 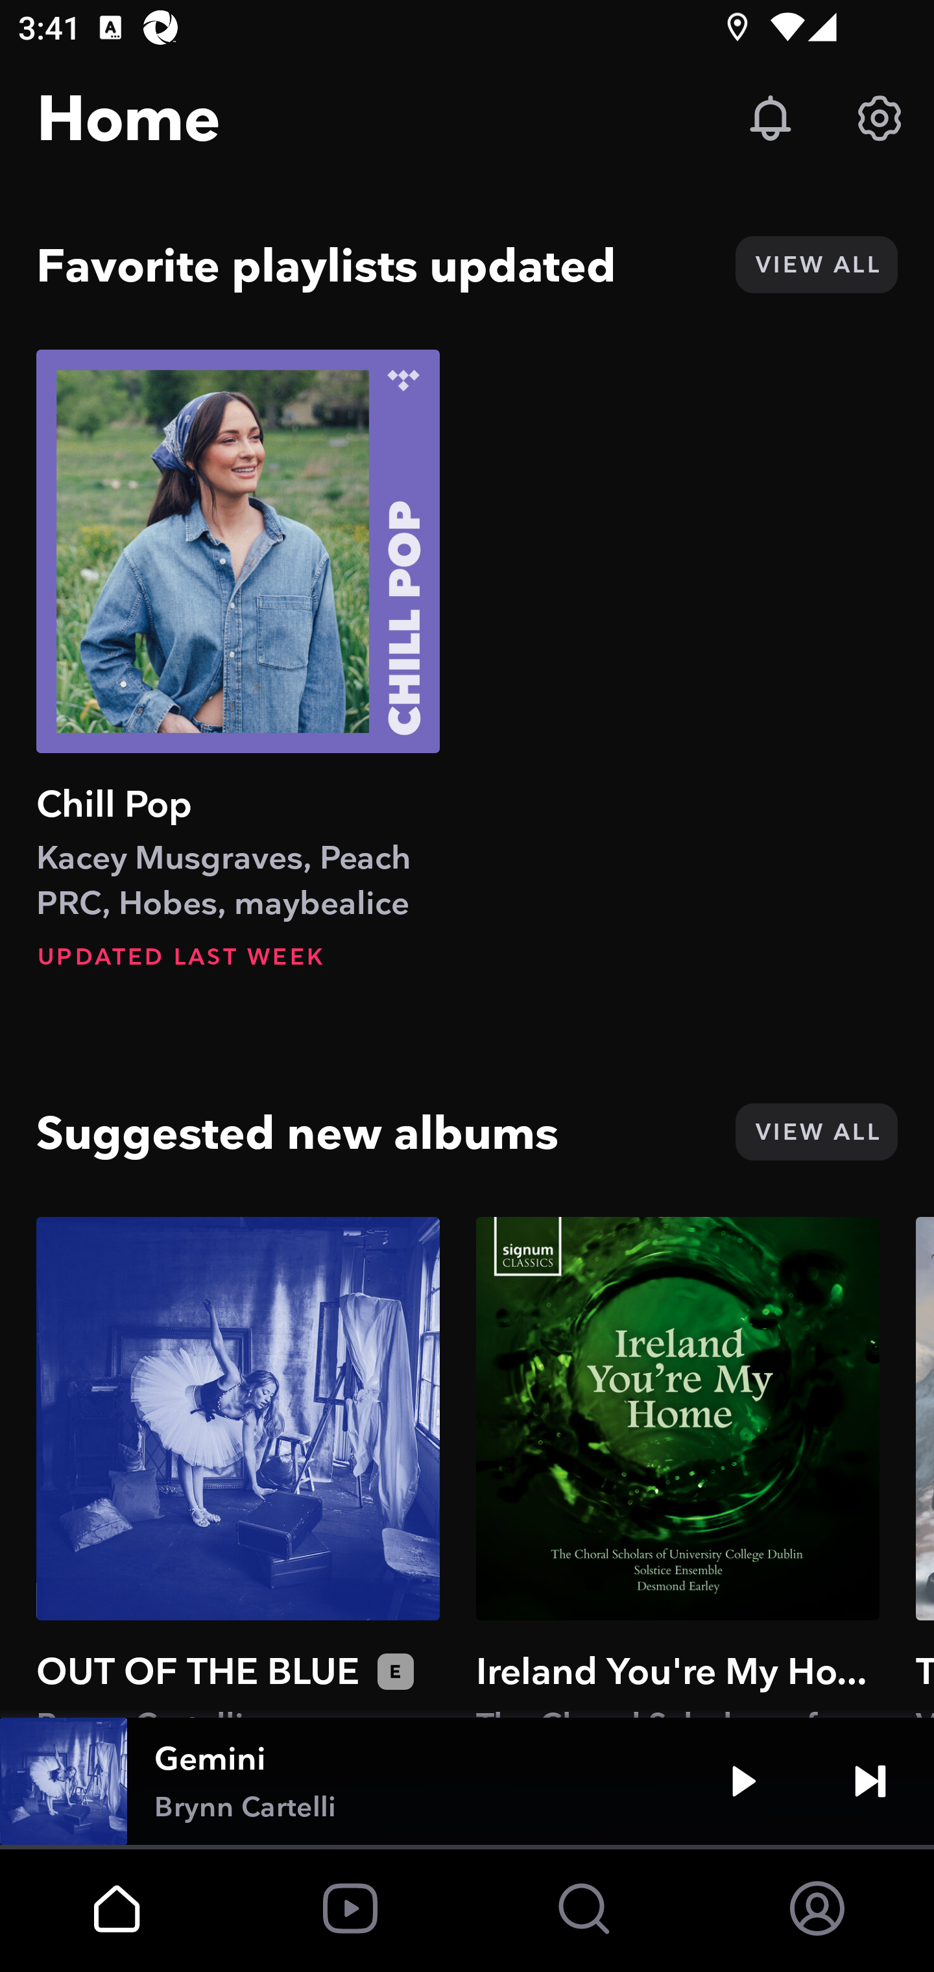 I want to click on Updates, so click(x=771, y=118).